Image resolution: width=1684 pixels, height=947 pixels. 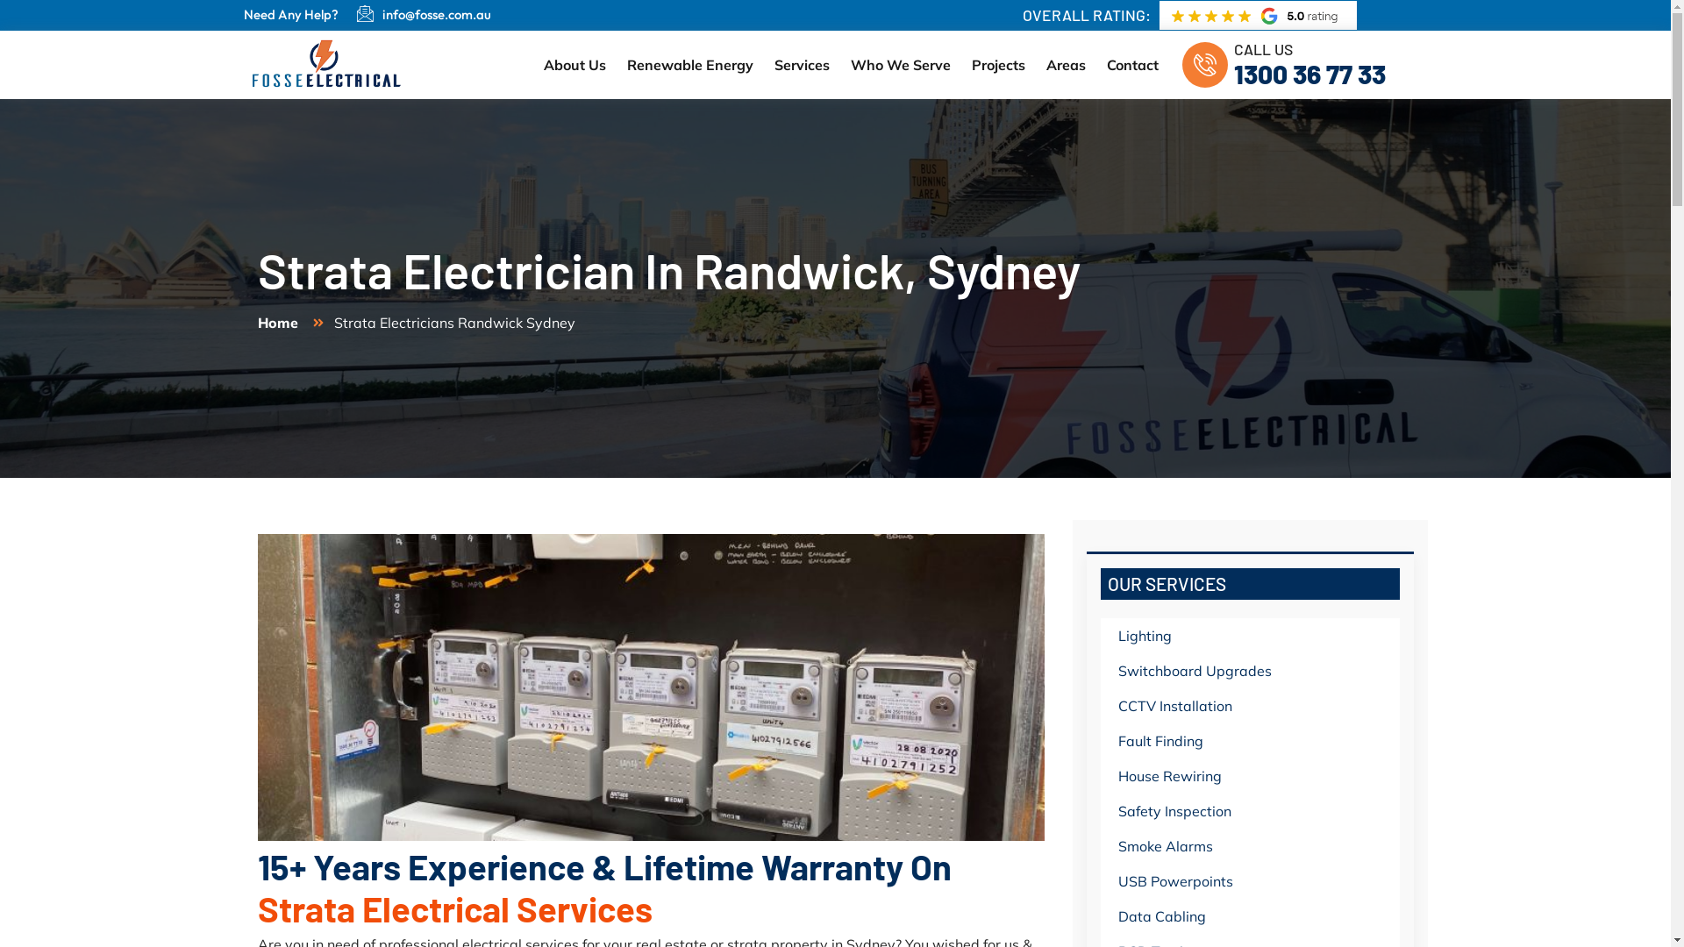 I want to click on Safety Inspection, so click(x=1249, y=810).